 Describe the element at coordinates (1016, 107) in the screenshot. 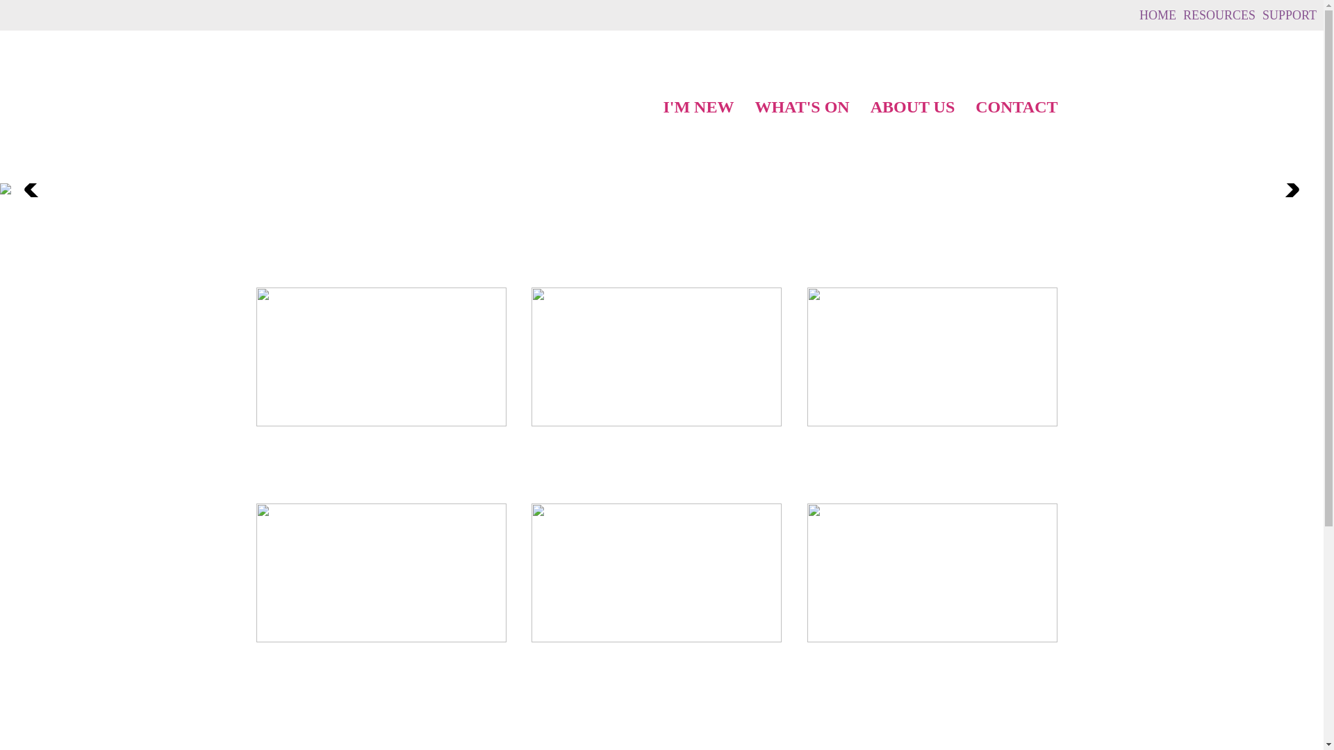

I see `CONTACT` at that location.